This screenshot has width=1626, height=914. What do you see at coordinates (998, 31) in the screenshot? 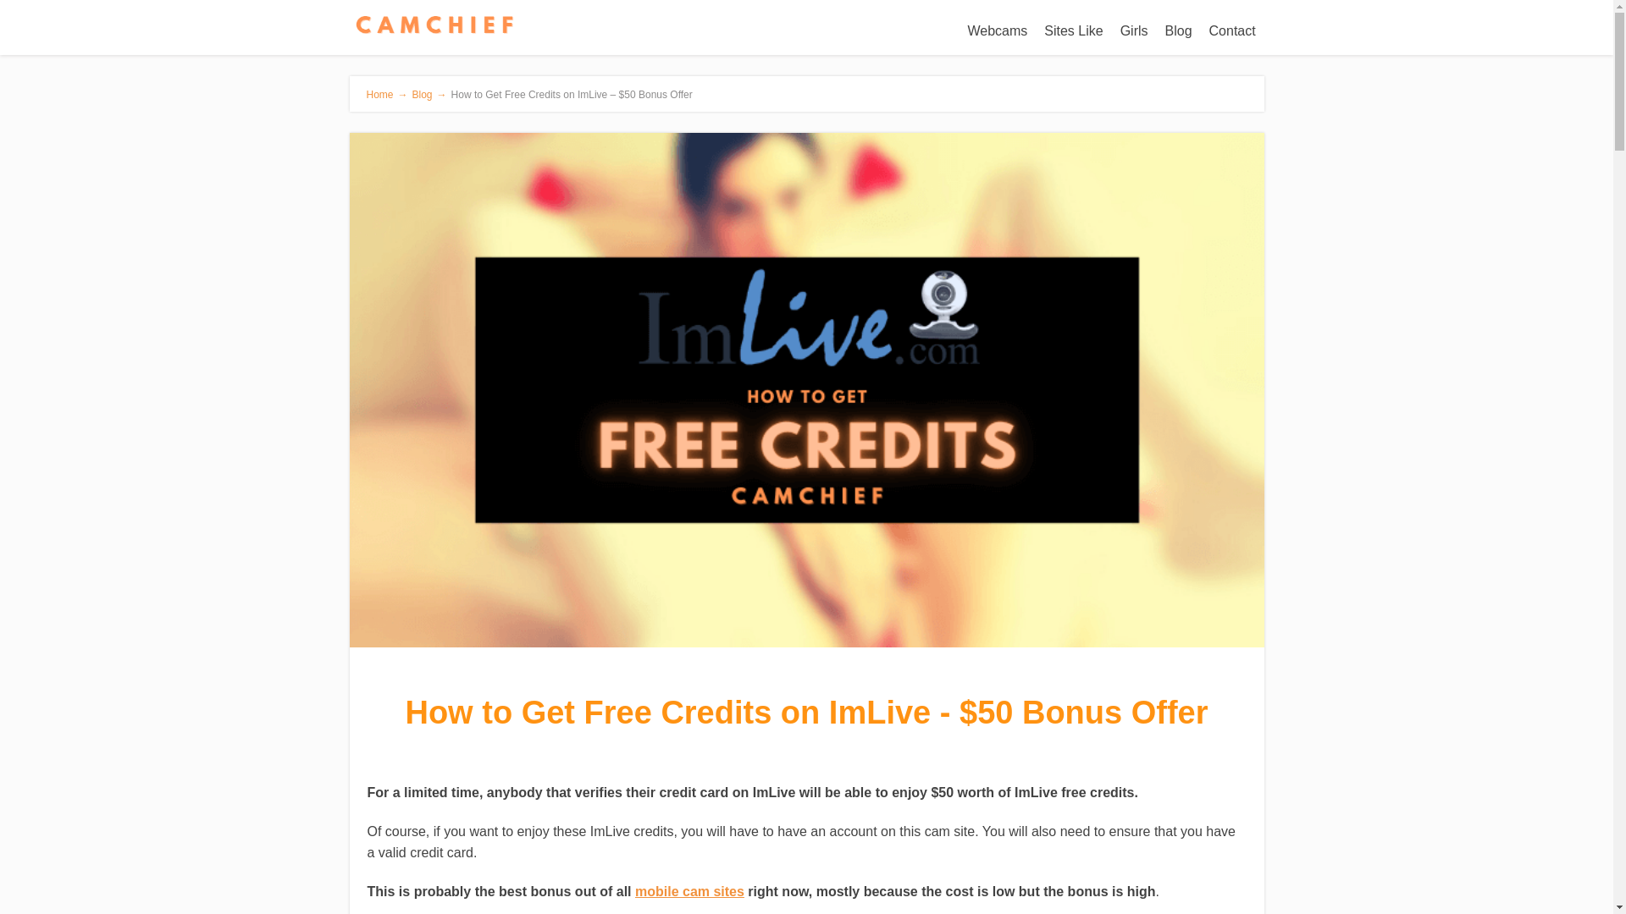
I see `Webcams` at bounding box center [998, 31].